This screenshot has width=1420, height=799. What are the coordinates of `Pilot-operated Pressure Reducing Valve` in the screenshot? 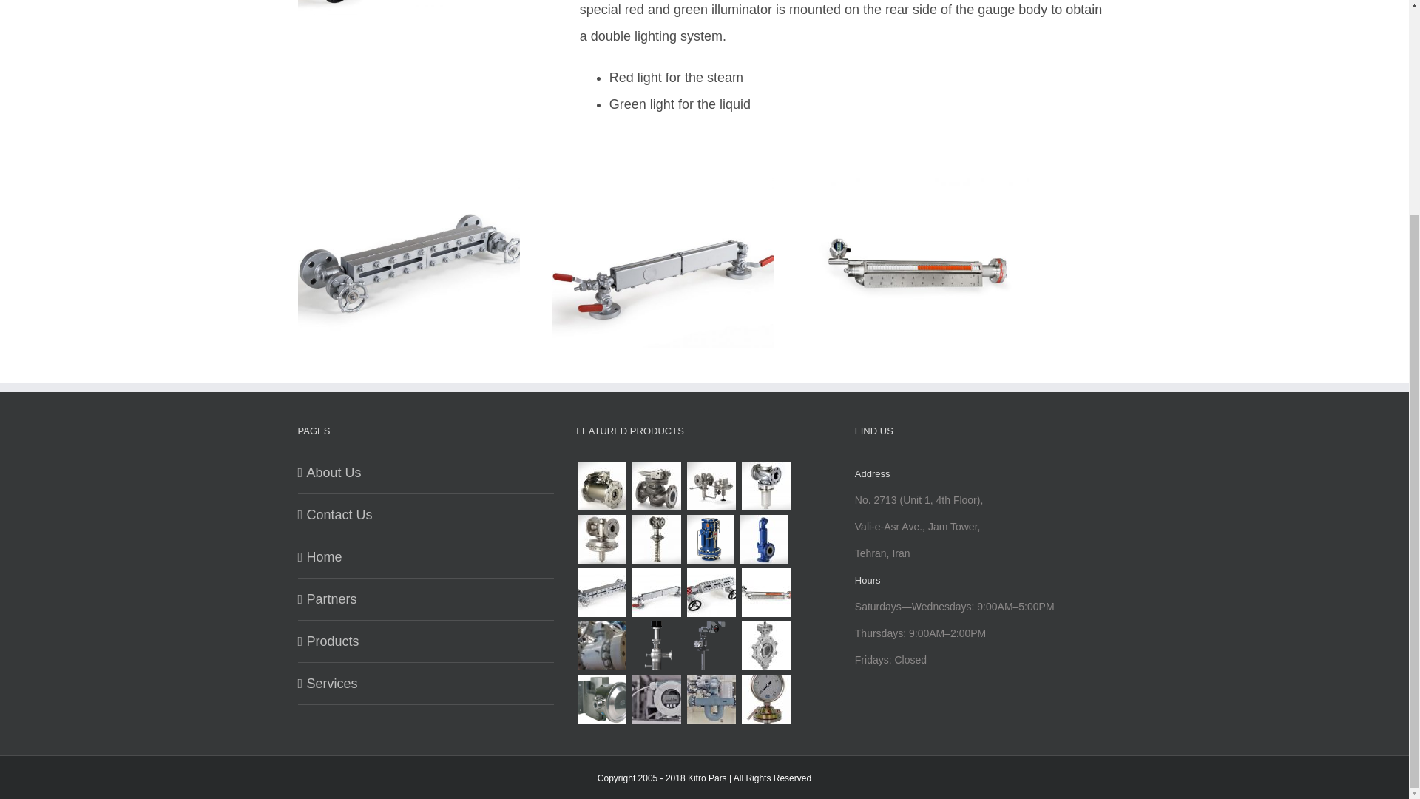 It's located at (602, 486).